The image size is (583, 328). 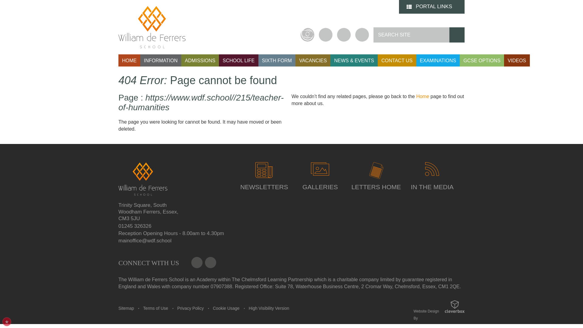 I want to click on Newsletters, so click(x=264, y=170).